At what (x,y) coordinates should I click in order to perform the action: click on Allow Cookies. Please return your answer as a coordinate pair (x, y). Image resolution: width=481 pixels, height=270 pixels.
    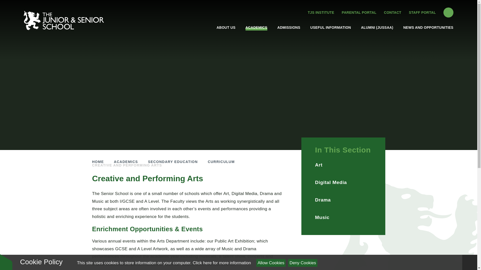
    Looking at the image, I should click on (271, 263).